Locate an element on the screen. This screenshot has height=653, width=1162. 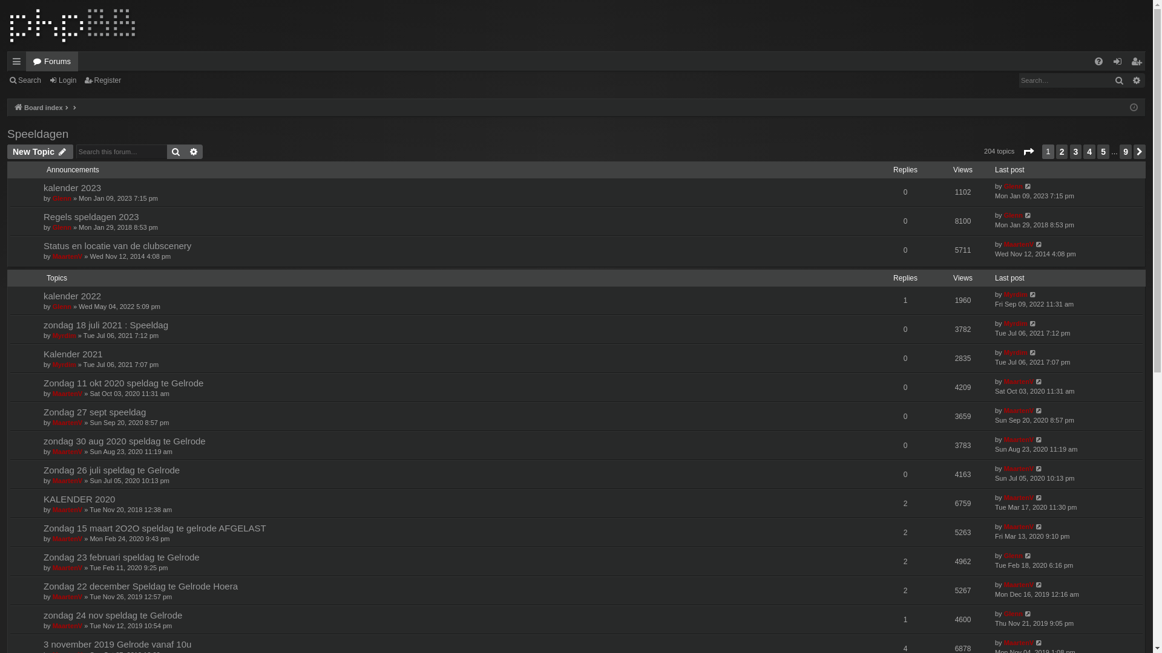
Active topics is located at coordinates (81, 156).